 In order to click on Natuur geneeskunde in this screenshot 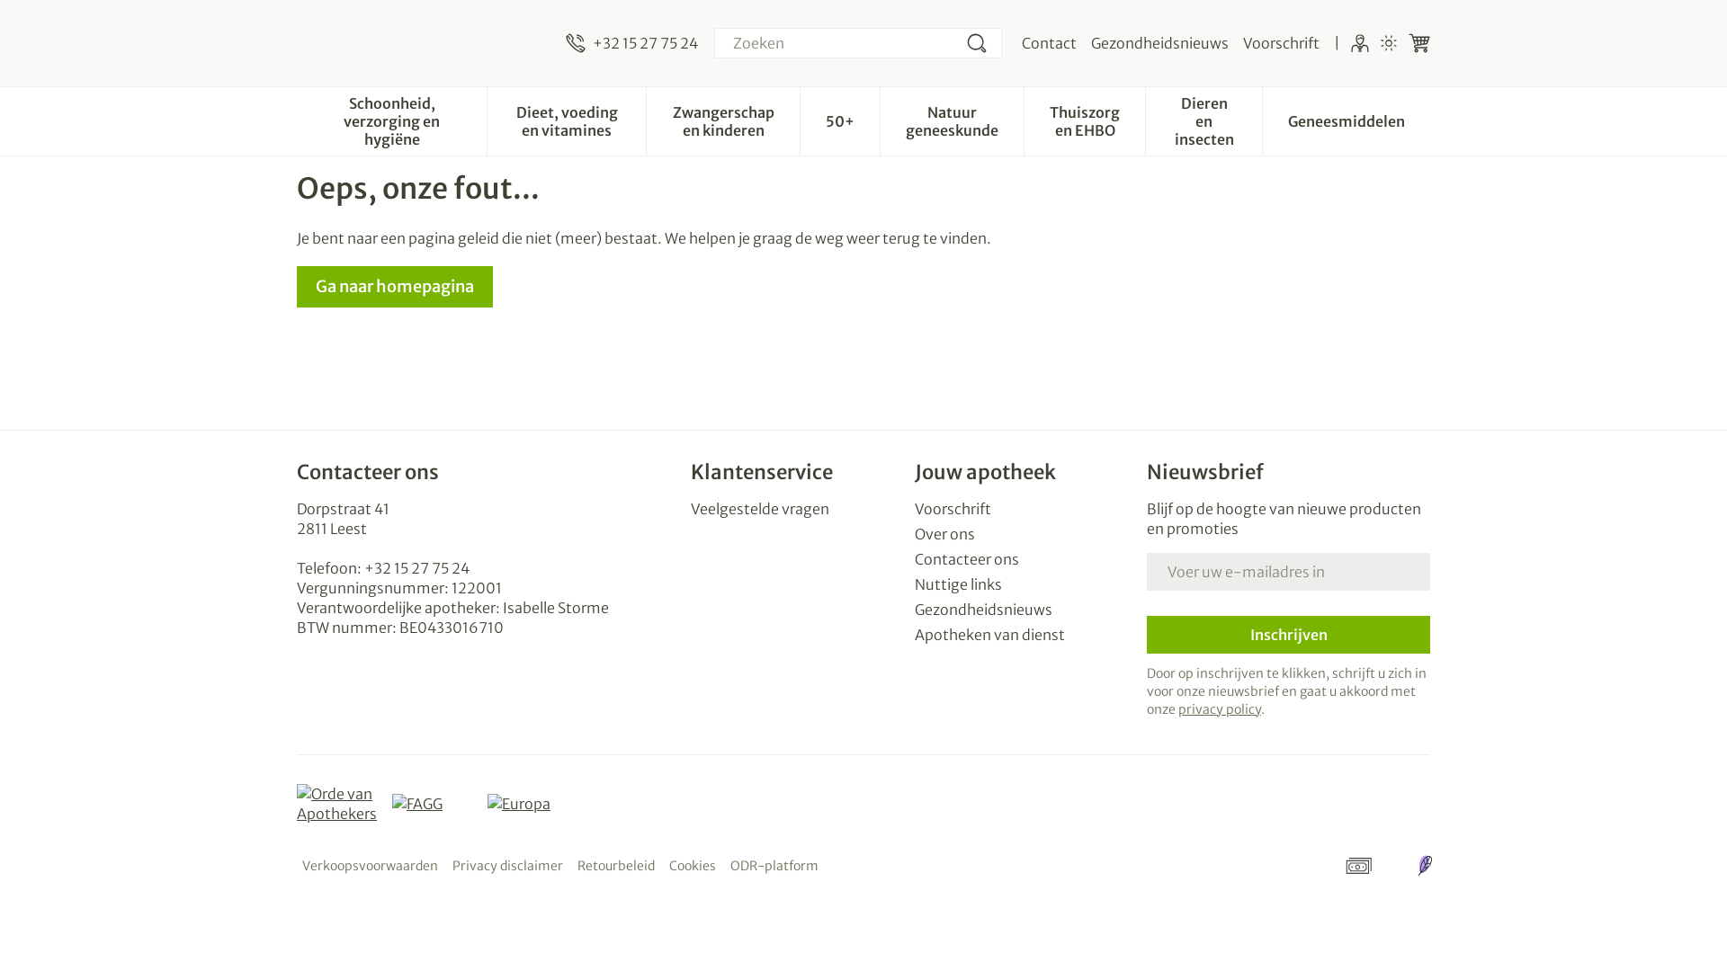, I will do `click(952, 120)`.